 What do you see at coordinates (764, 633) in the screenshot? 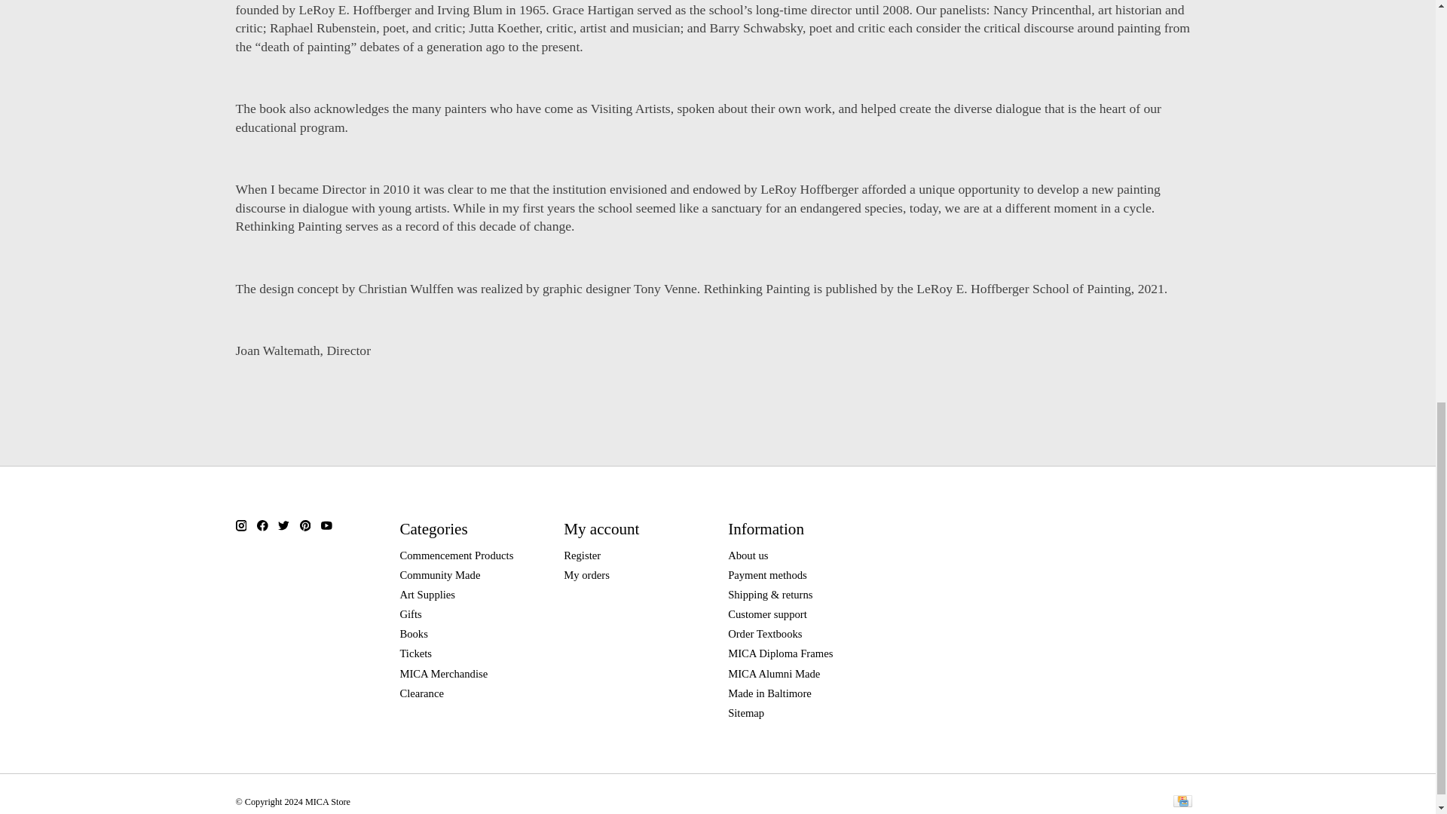
I see `Order Textbooks` at bounding box center [764, 633].